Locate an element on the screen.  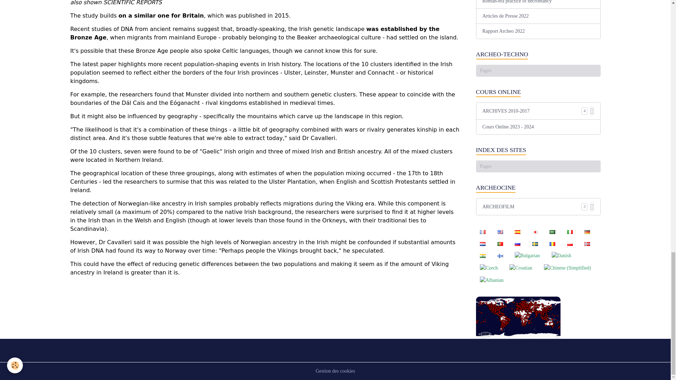
Polish is located at coordinates (570, 243).